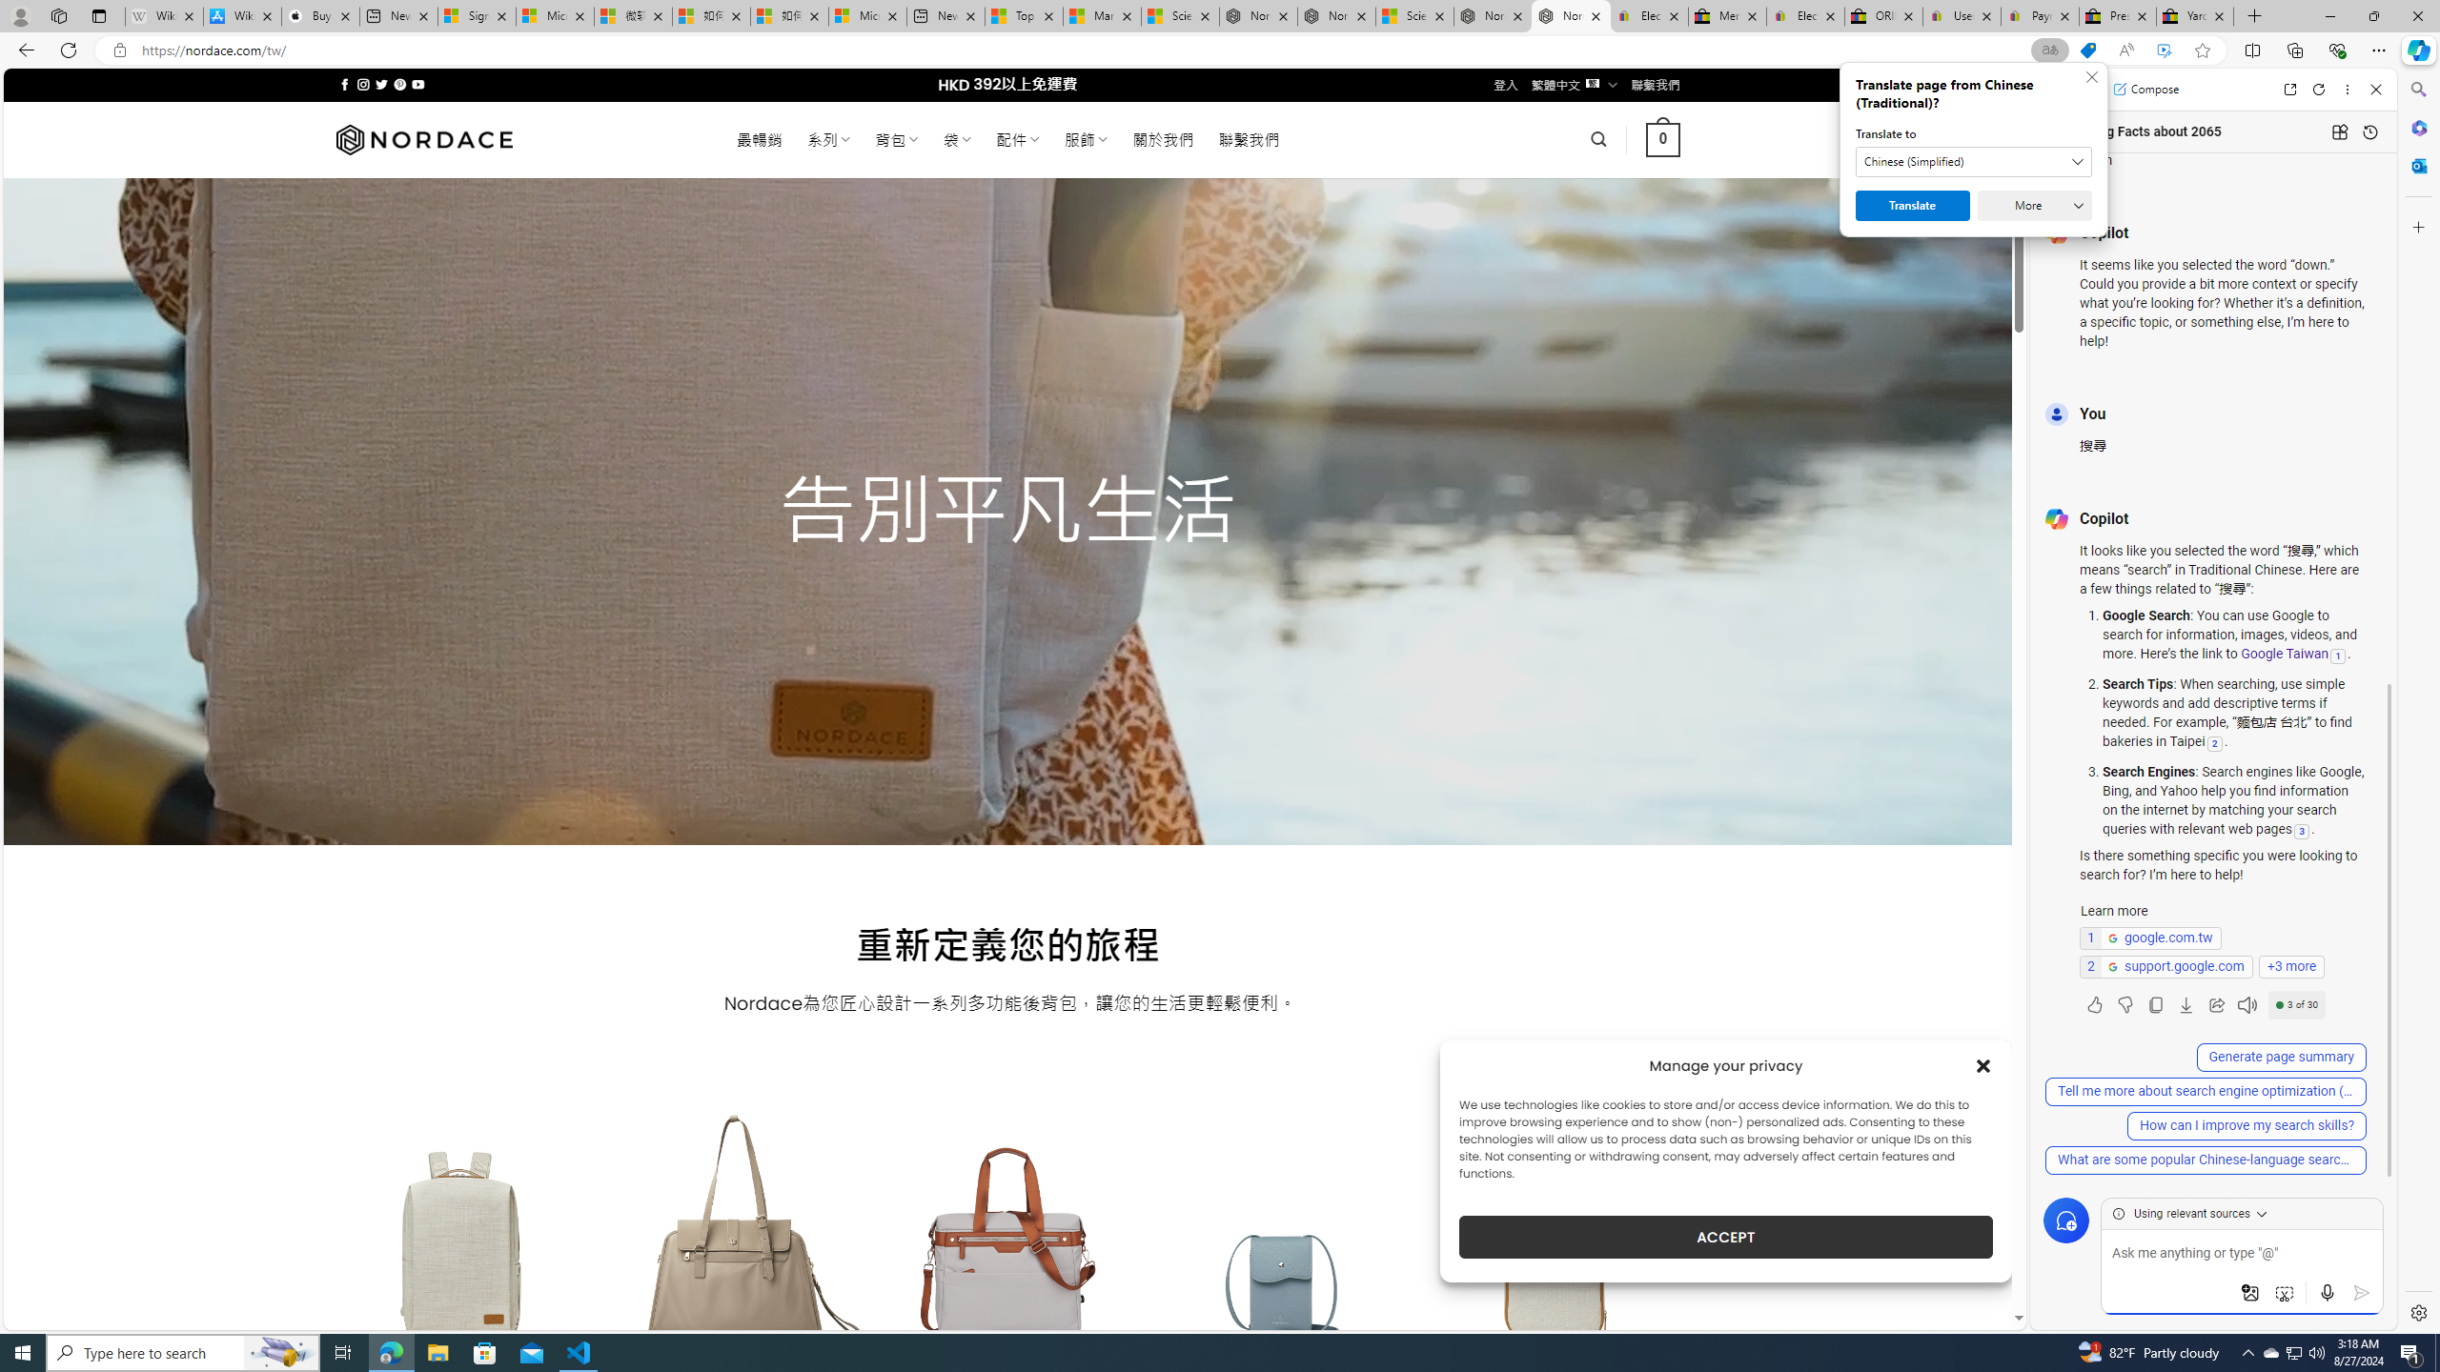 This screenshot has width=2440, height=1372. What do you see at coordinates (345, 84) in the screenshot?
I see `Follow on Facebook` at bounding box center [345, 84].